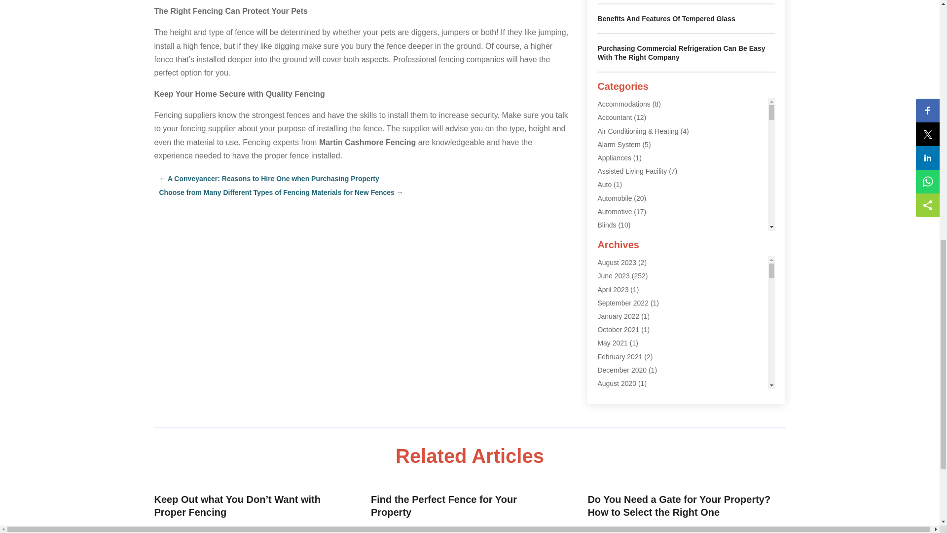  What do you see at coordinates (615, 212) in the screenshot?
I see `Automotive` at bounding box center [615, 212].